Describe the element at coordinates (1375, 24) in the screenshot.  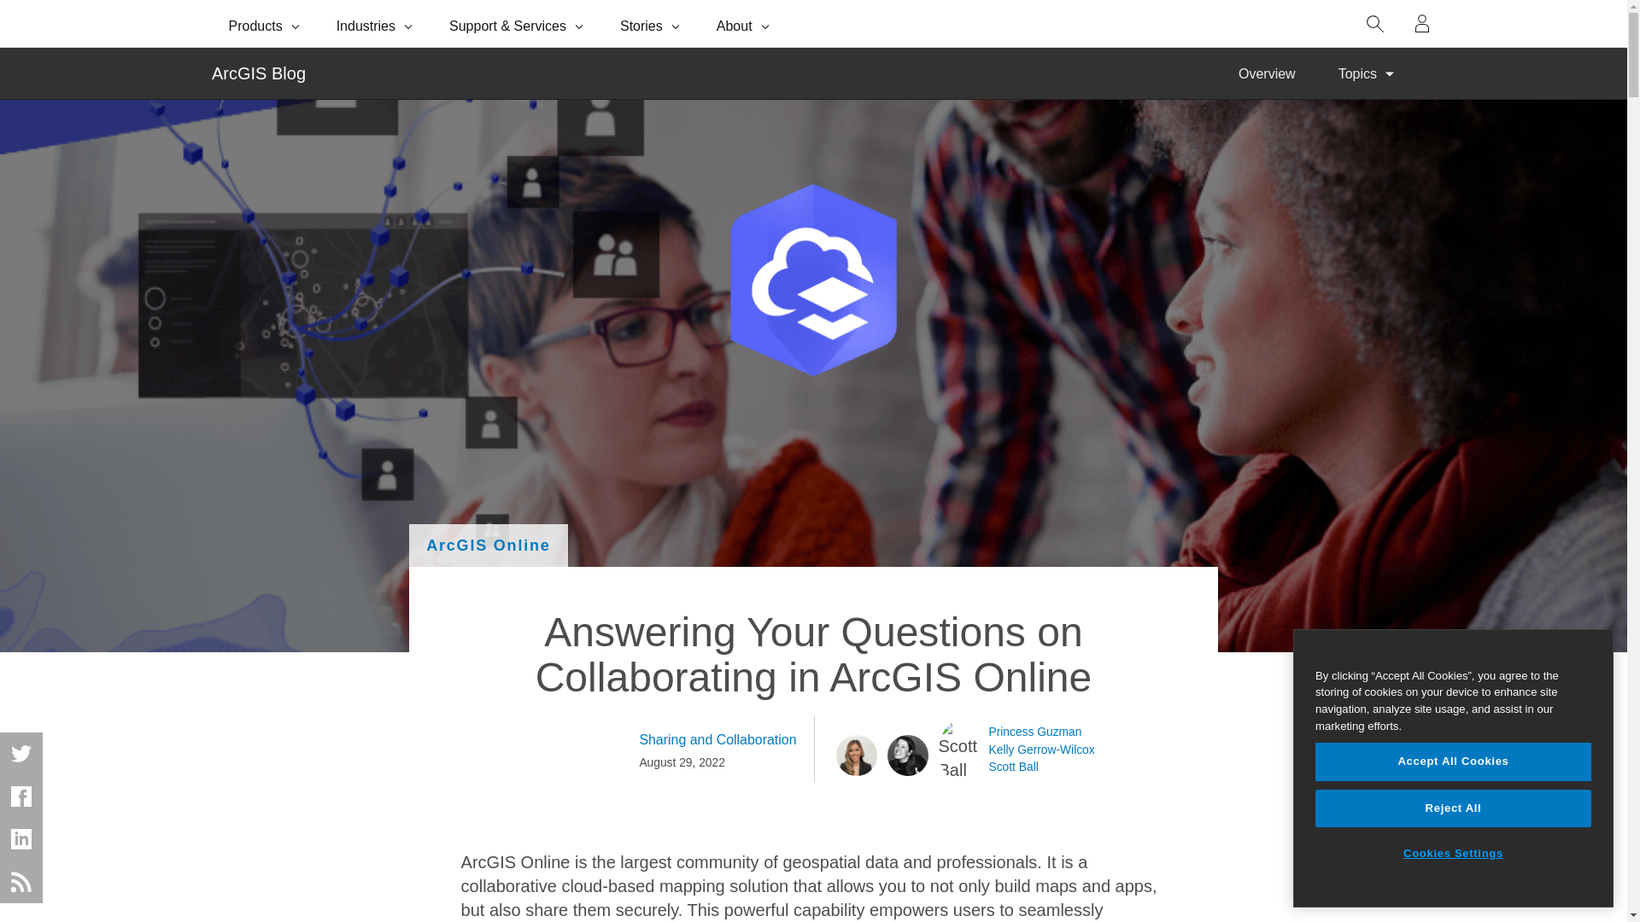
I see `Search` at that location.